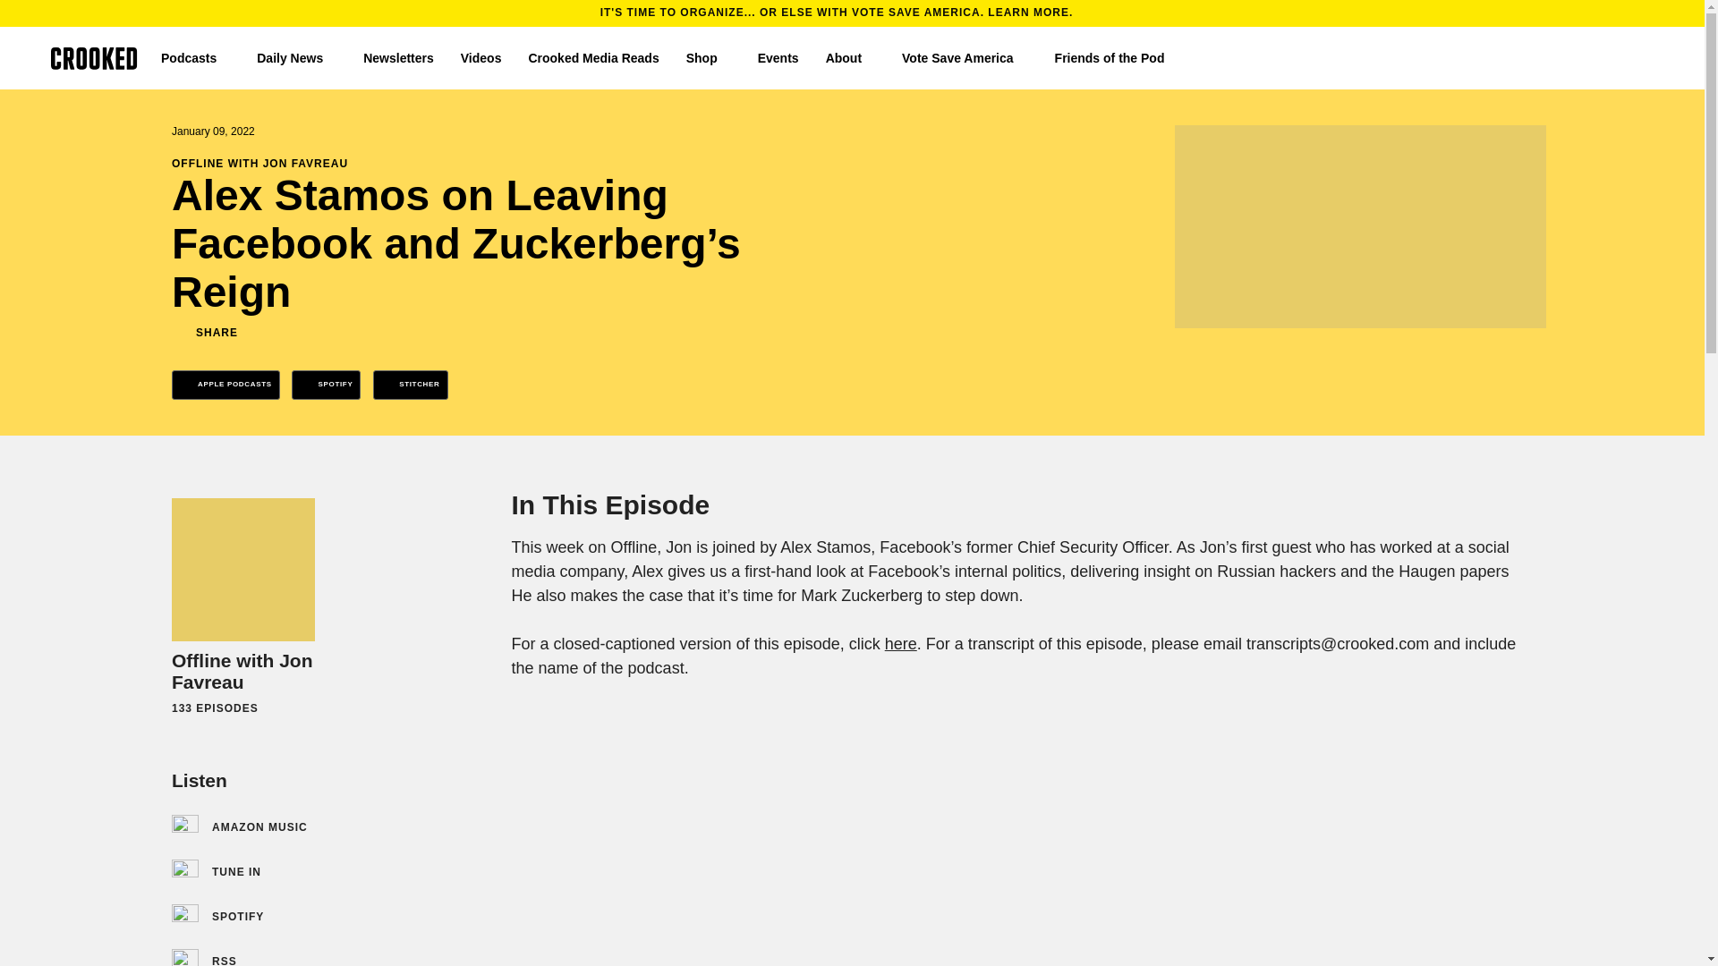  What do you see at coordinates (592, 57) in the screenshot?
I see `Crooked Media Reads` at bounding box center [592, 57].